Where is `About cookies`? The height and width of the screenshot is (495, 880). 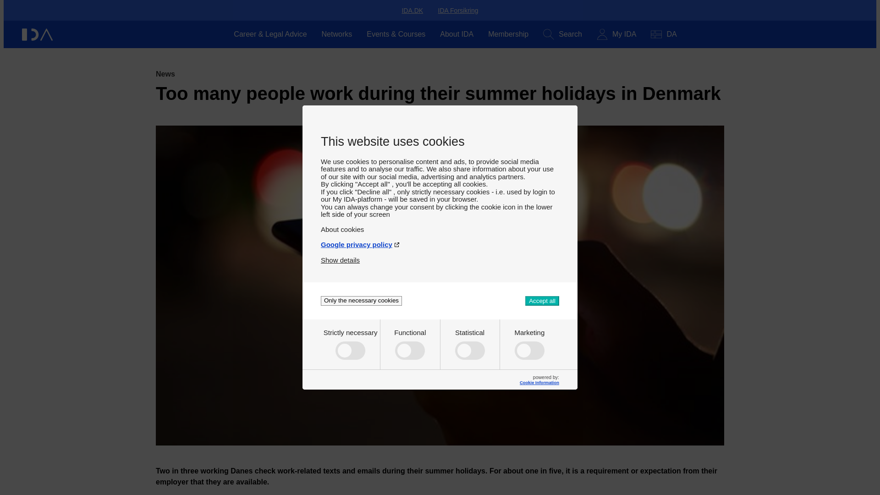
About cookies is located at coordinates (440, 225).